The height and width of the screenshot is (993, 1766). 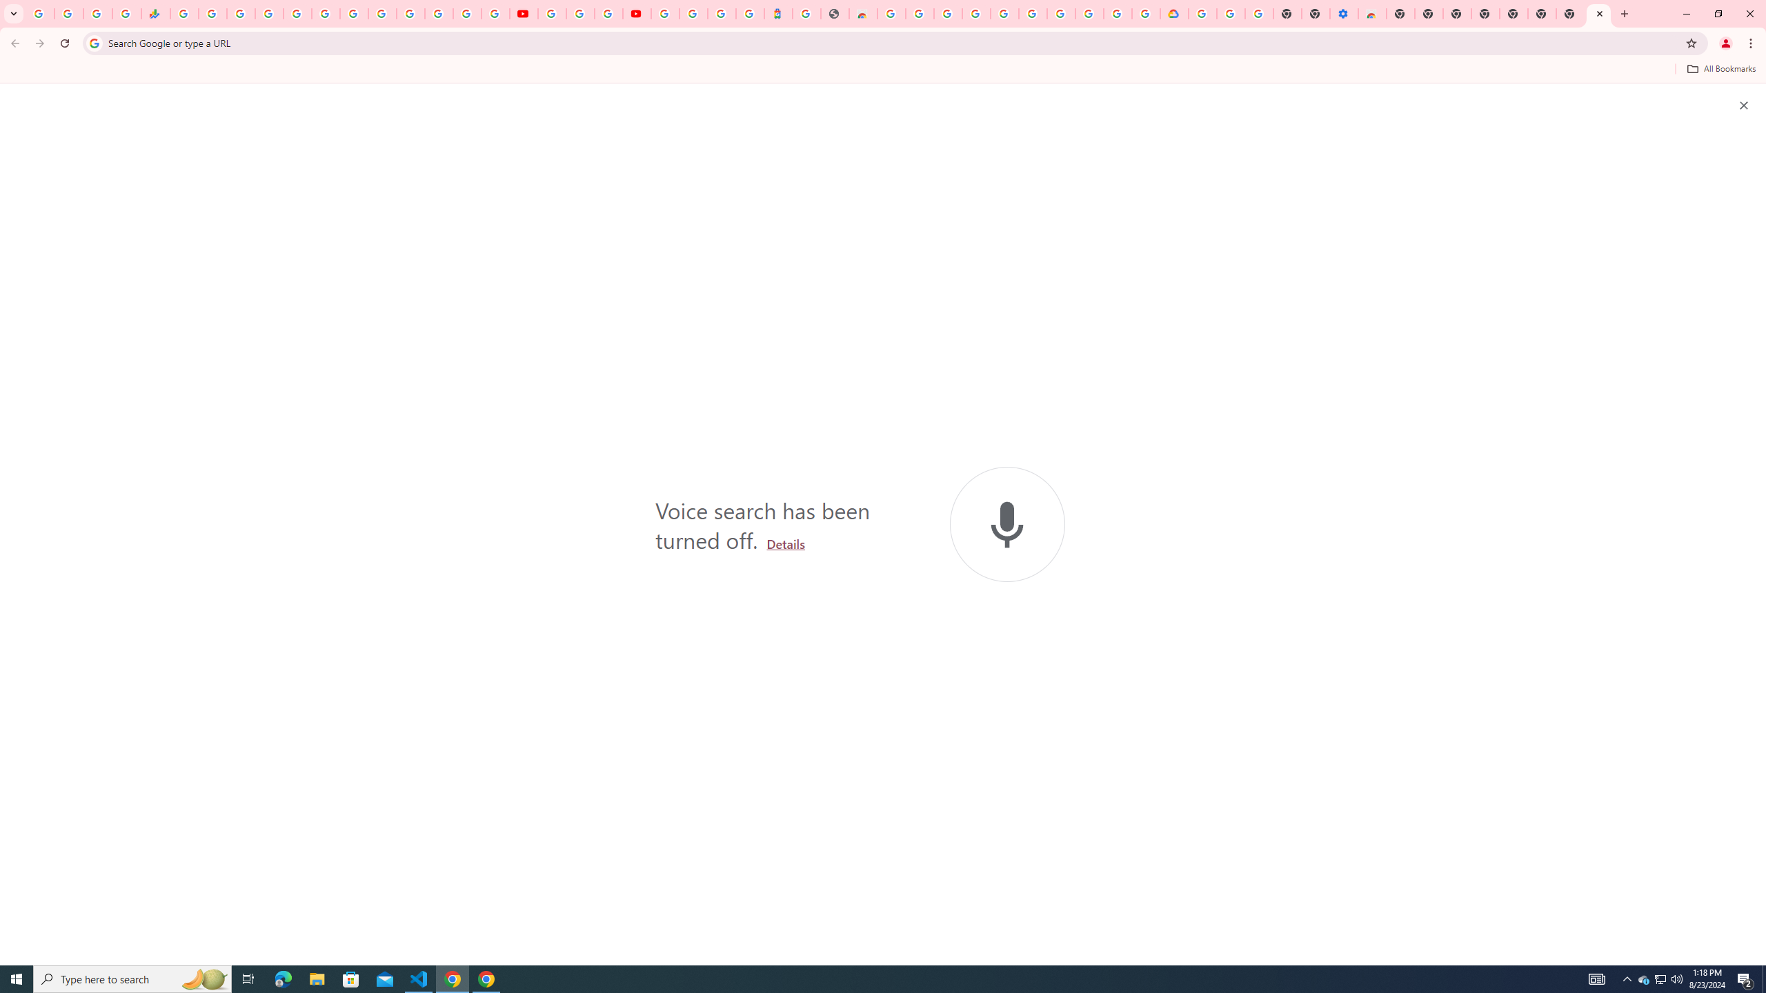 What do you see at coordinates (1599, 14) in the screenshot?
I see `New Tab` at bounding box center [1599, 14].